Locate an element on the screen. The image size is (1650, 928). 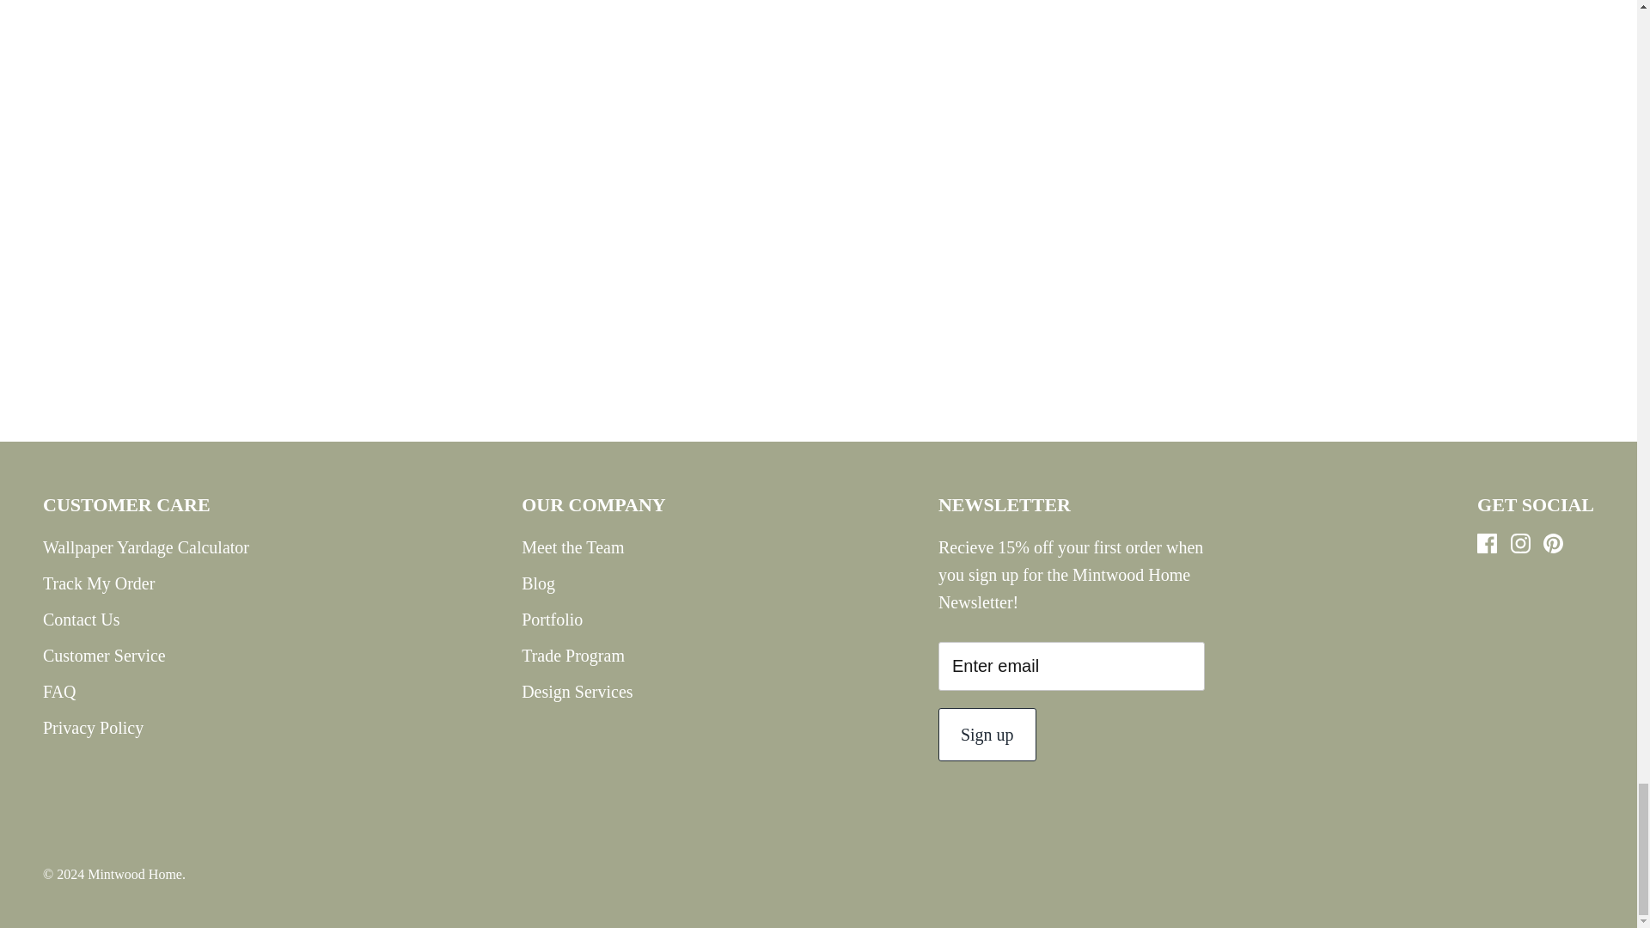
Facebook is located at coordinates (1487, 543).